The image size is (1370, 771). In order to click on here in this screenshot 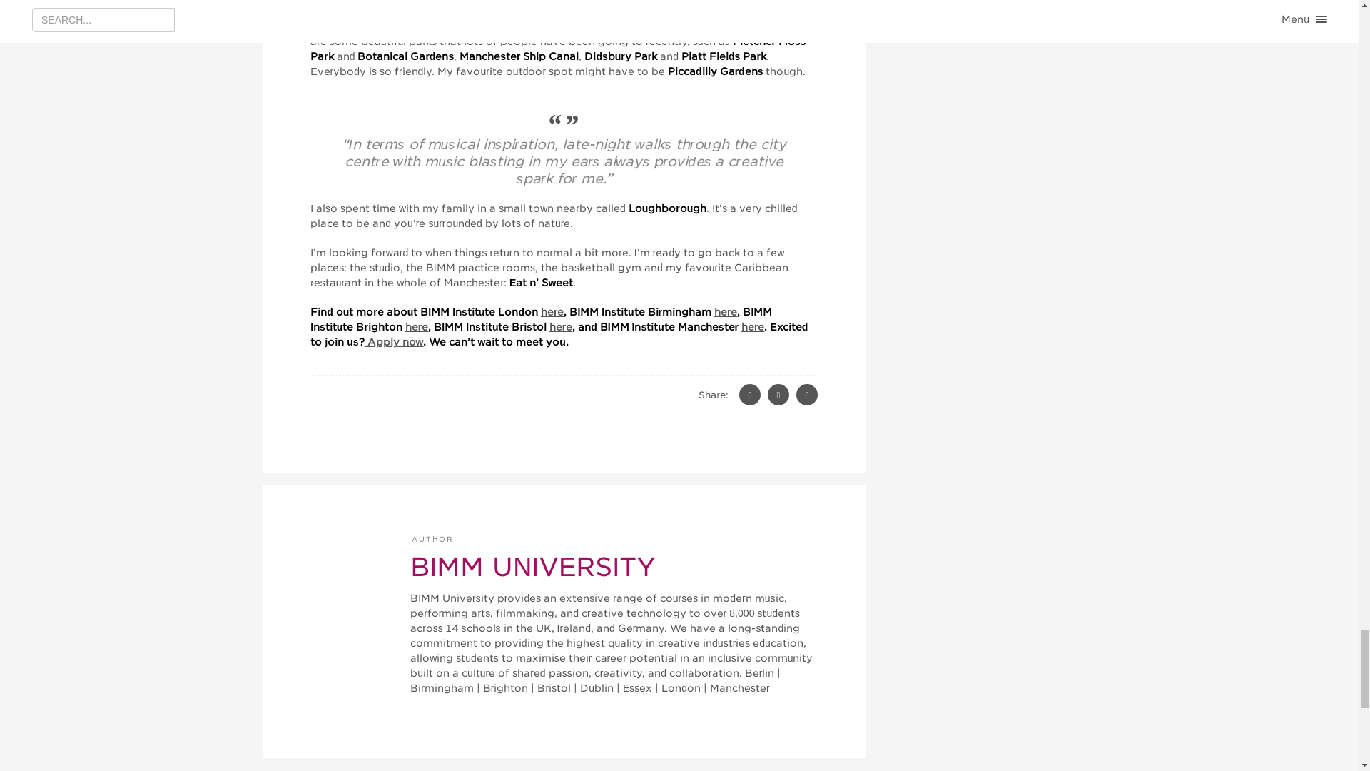, I will do `click(561, 327)`.